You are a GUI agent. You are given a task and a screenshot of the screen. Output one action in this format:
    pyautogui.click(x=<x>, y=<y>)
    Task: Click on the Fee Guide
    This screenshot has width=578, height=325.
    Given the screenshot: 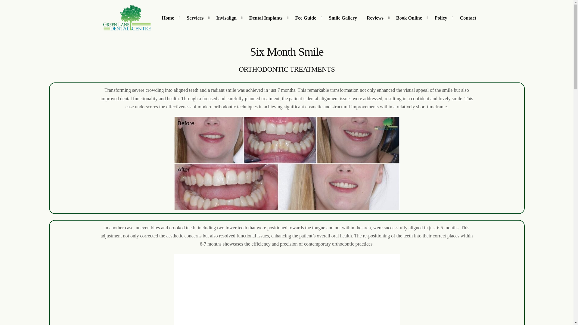 What is the action you would take?
    pyautogui.click(x=307, y=17)
    